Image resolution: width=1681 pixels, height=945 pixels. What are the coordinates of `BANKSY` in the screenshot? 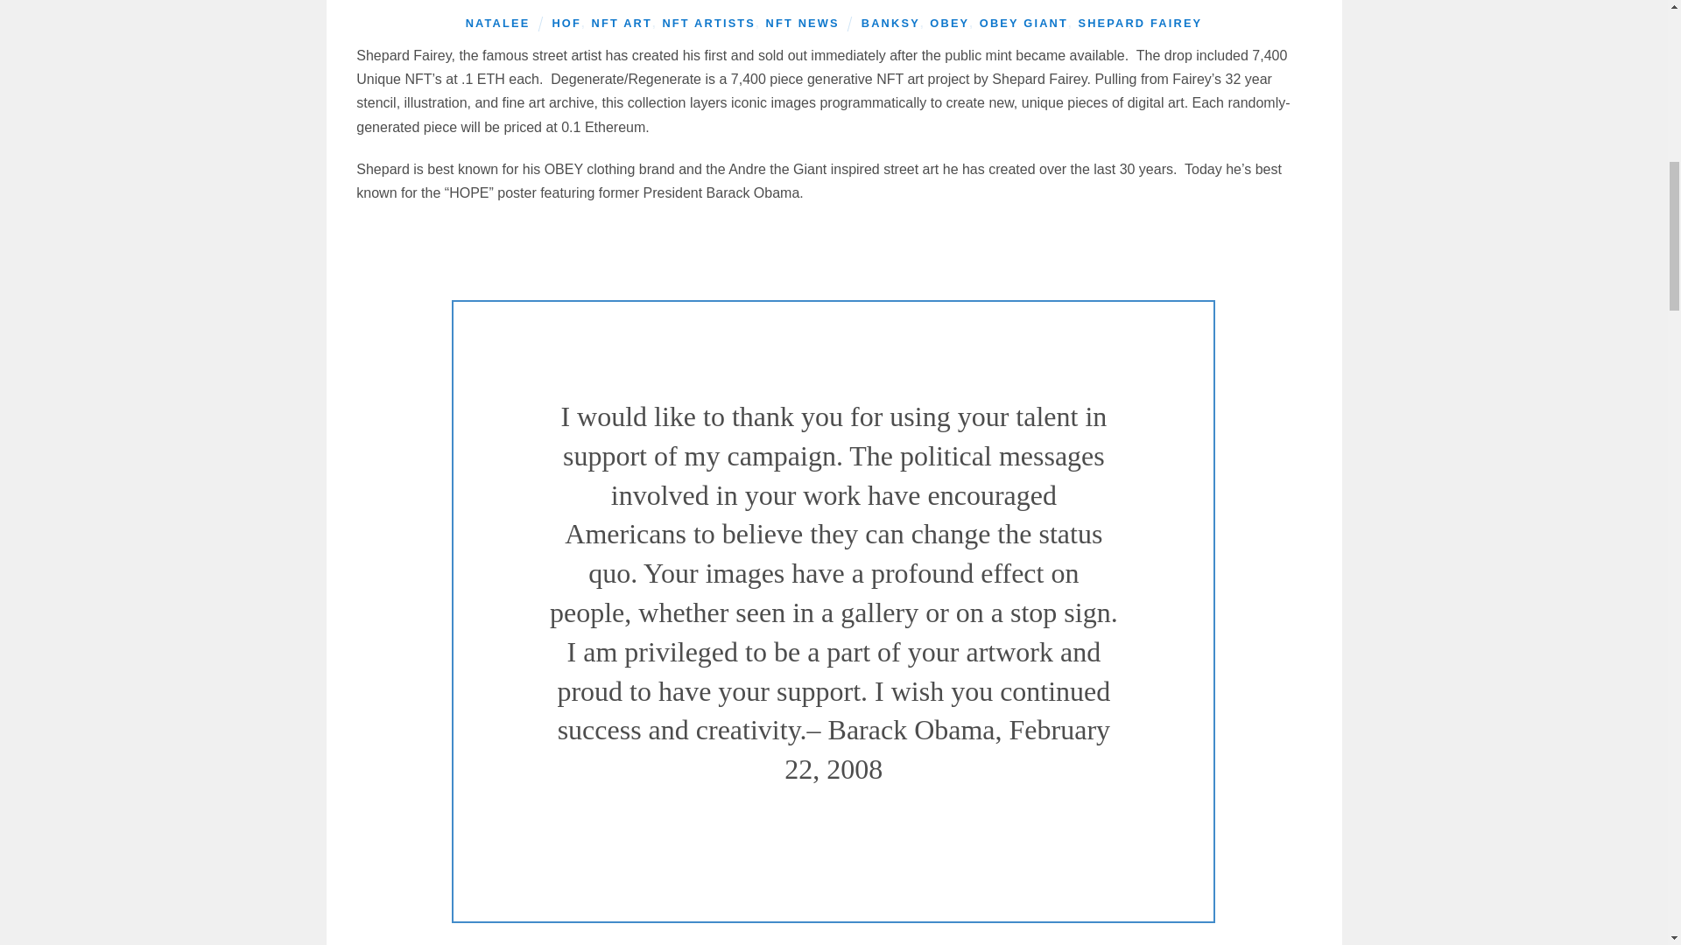 It's located at (890, 23).